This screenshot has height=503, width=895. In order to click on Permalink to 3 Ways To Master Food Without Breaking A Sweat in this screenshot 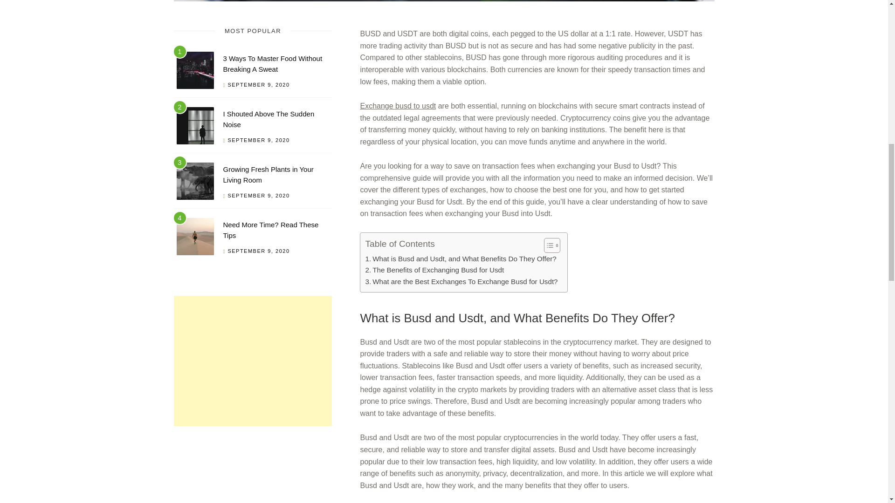, I will do `click(195, 72)`.